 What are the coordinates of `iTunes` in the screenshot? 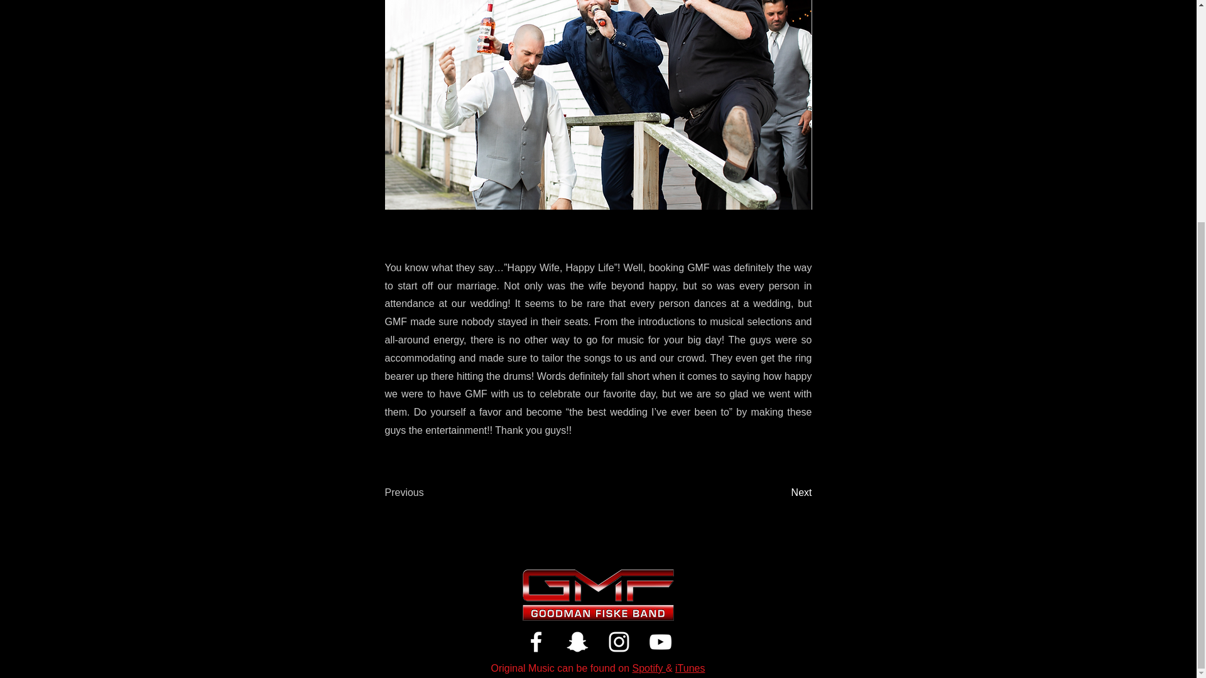 It's located at (690, 668).